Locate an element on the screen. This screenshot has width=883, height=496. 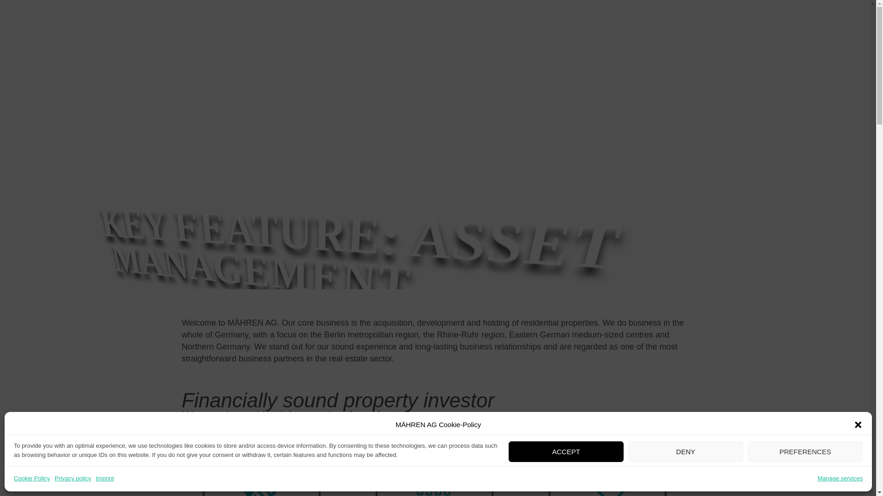
Privacy policy is located at coordinates (73, 479).